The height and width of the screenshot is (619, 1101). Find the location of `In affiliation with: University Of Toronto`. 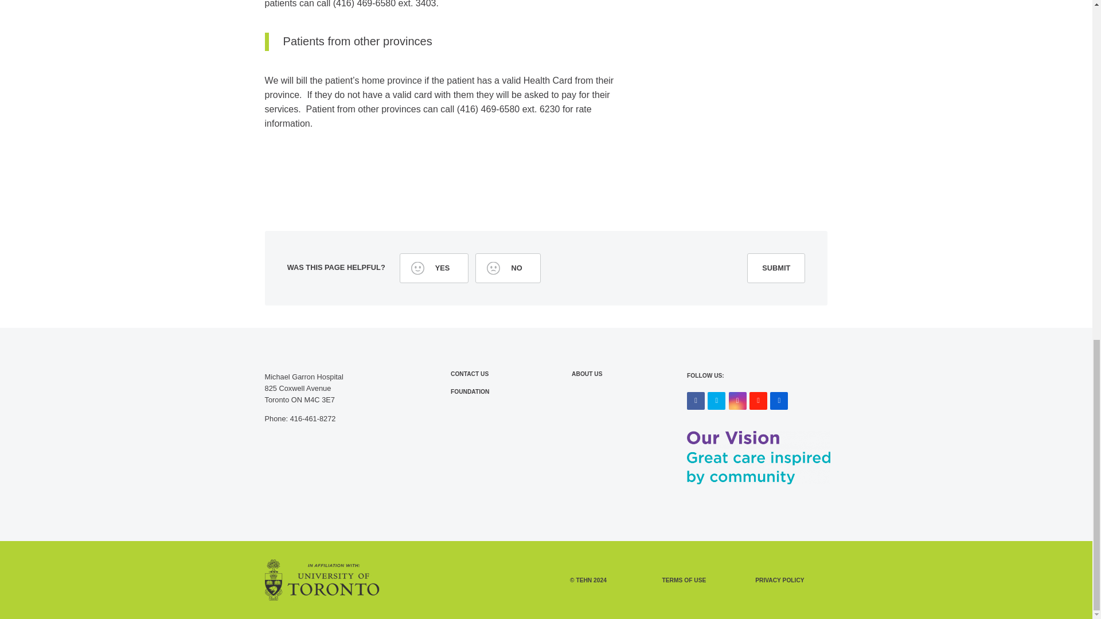

In affiliation with: University Of Toronto is located at coordinates (322, 580).